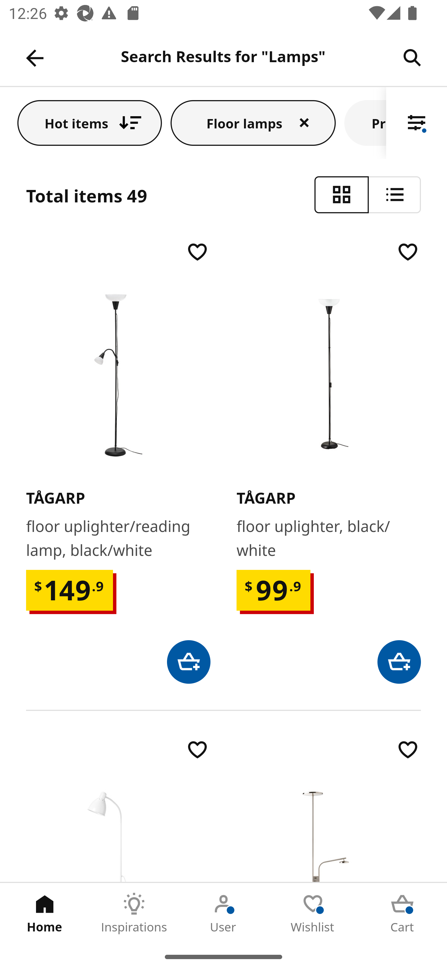 The width and height of the screenshot is (447, 970). I want to click on Floor lamps, so click(253, 122).